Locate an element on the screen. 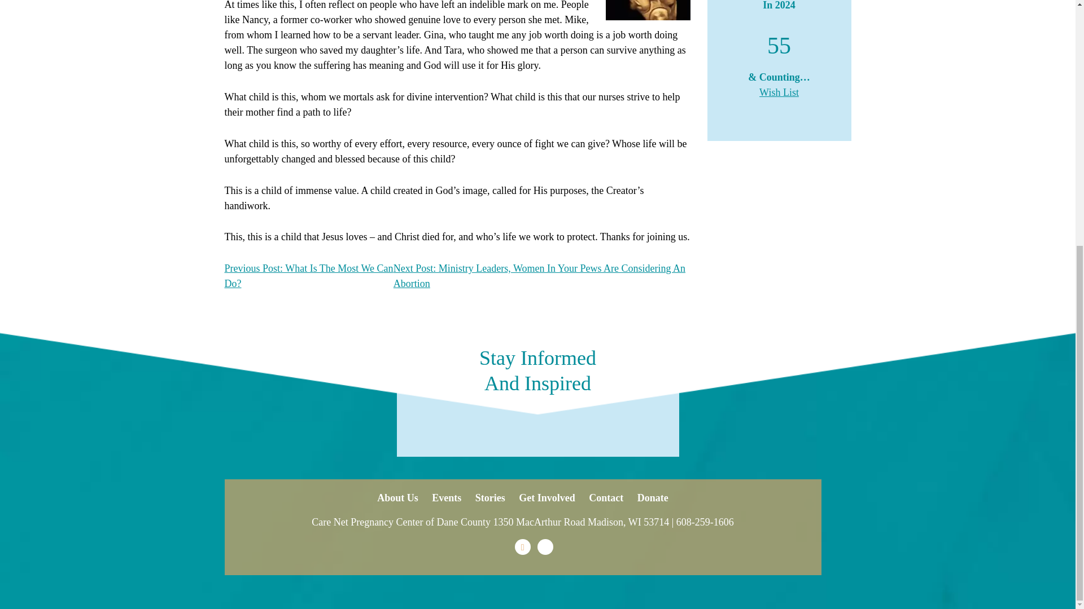 The width and height of the screenshot is (1084, 609). About Us is located at coordinates (397, 497).